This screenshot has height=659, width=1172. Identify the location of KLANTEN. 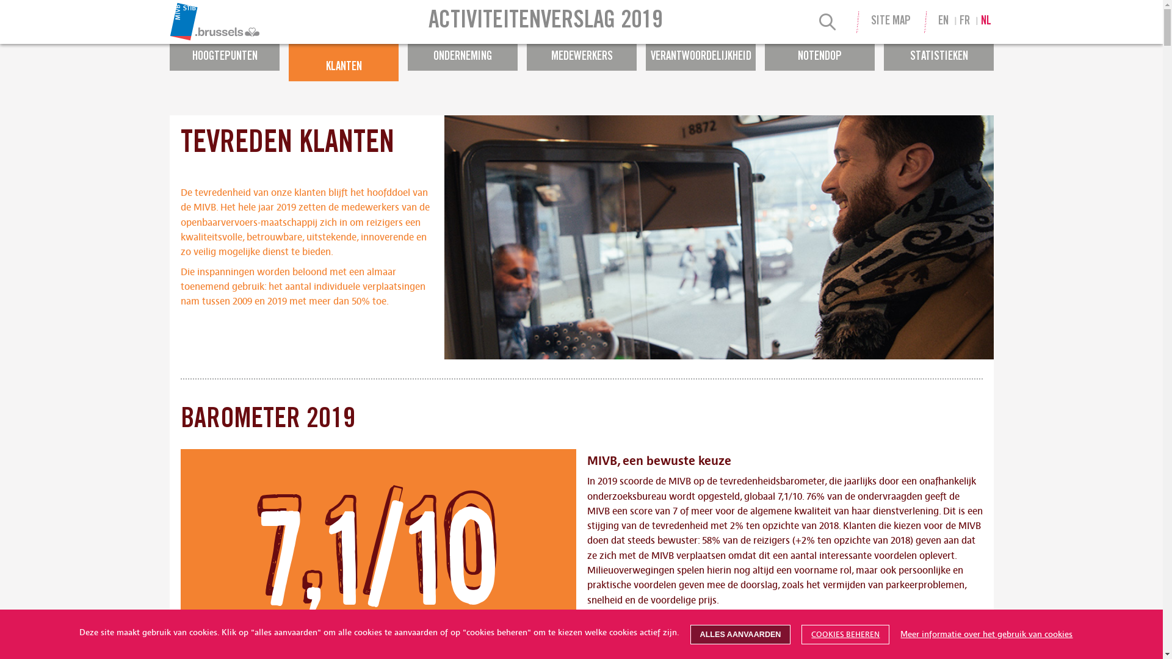
(343, 62).